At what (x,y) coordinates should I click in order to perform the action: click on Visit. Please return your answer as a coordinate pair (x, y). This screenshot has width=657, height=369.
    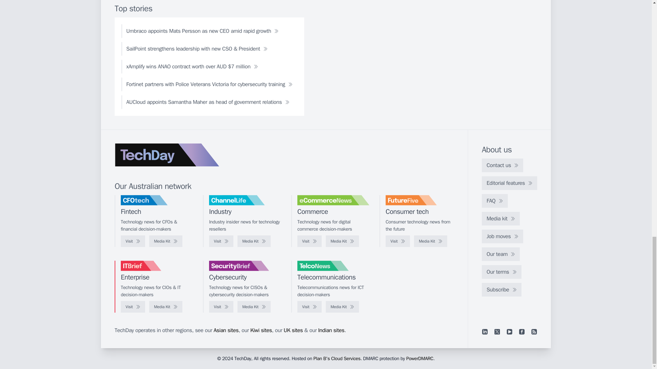
    Looking at the image, I should click on (221, 241).